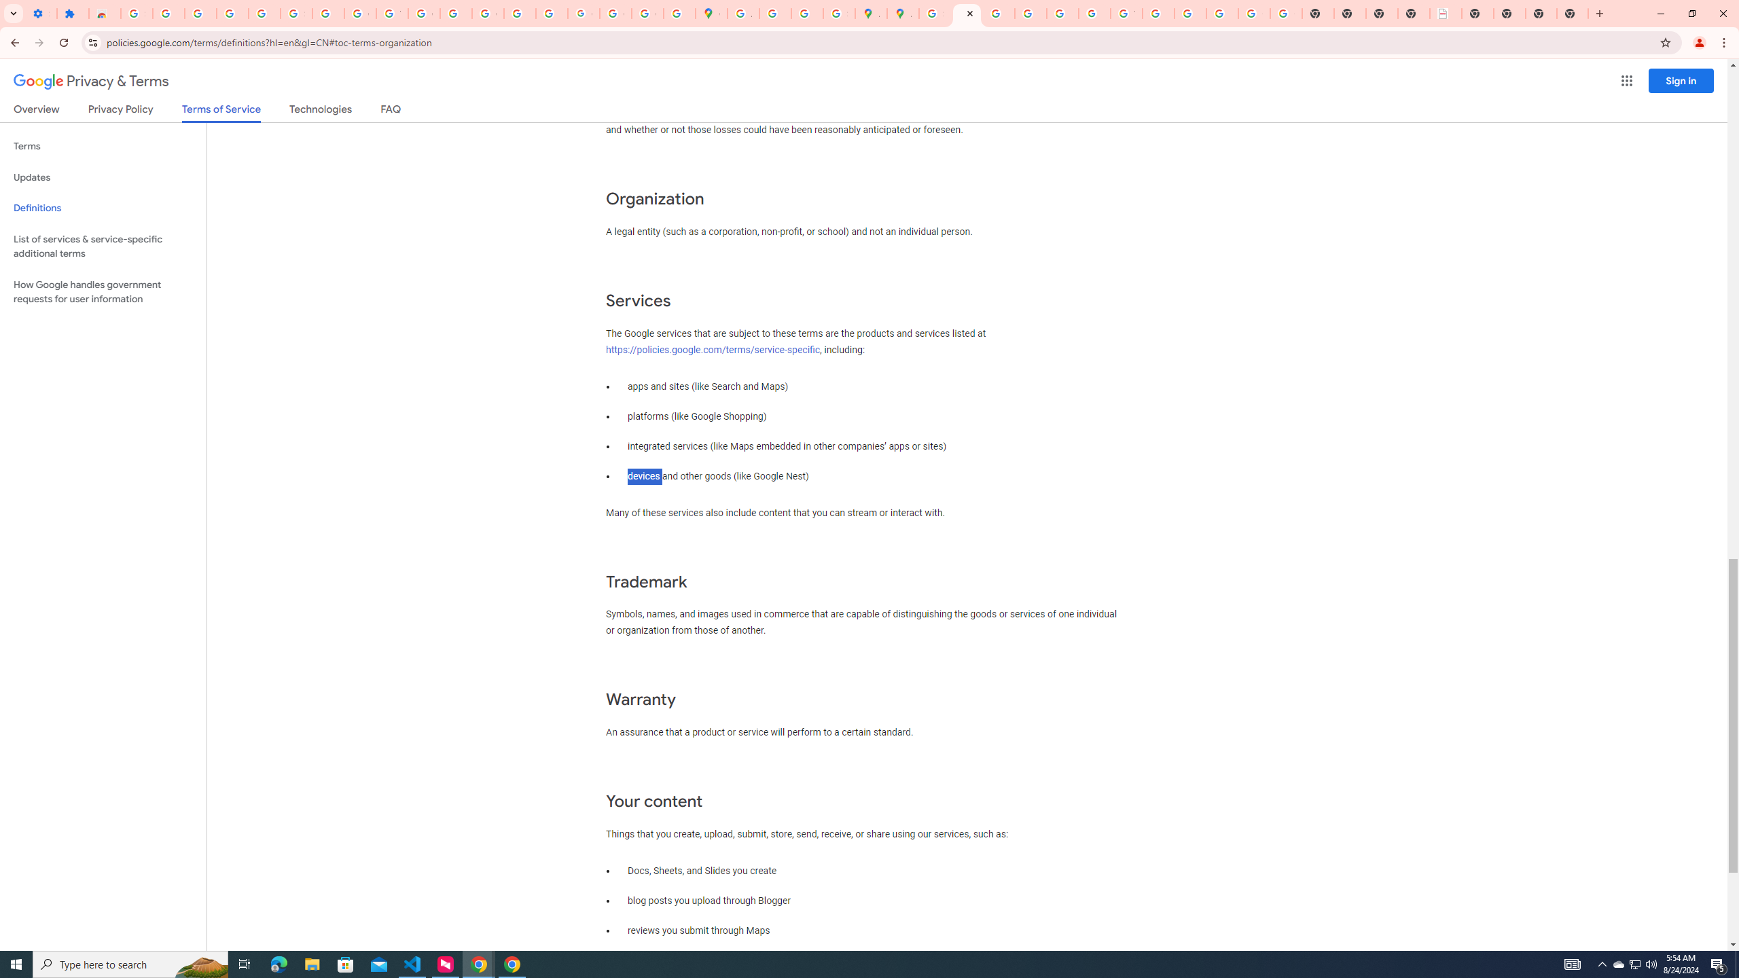  Describe the element at coordinates (361, 14) in the screenshot. I see `Google Account` at that location.